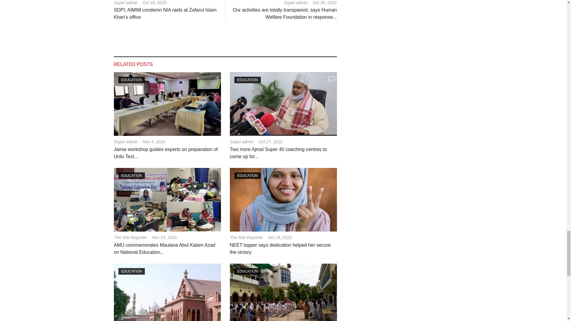 This screenshot has width=571, height=321. What do you see at coordinates (126, 3) in the screenshot?
I see `Super admin` at bounding box center [126, 3].